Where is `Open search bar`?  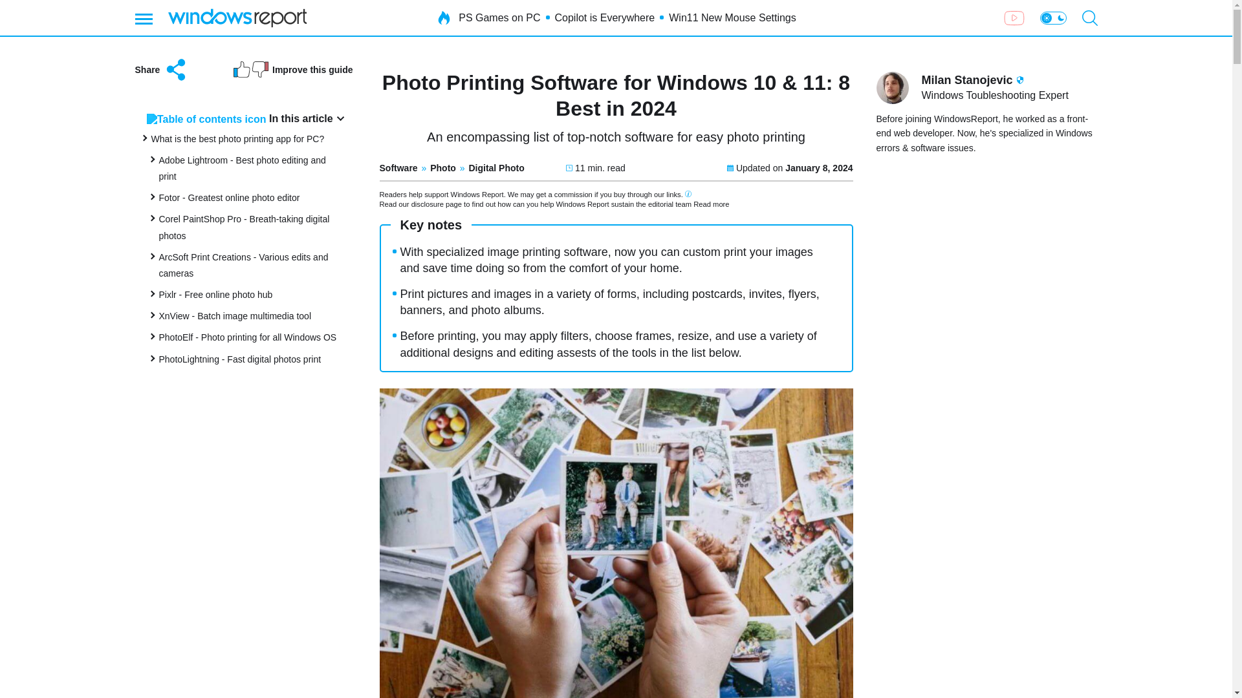
Open search bar is located at coordinates (1089, 18).